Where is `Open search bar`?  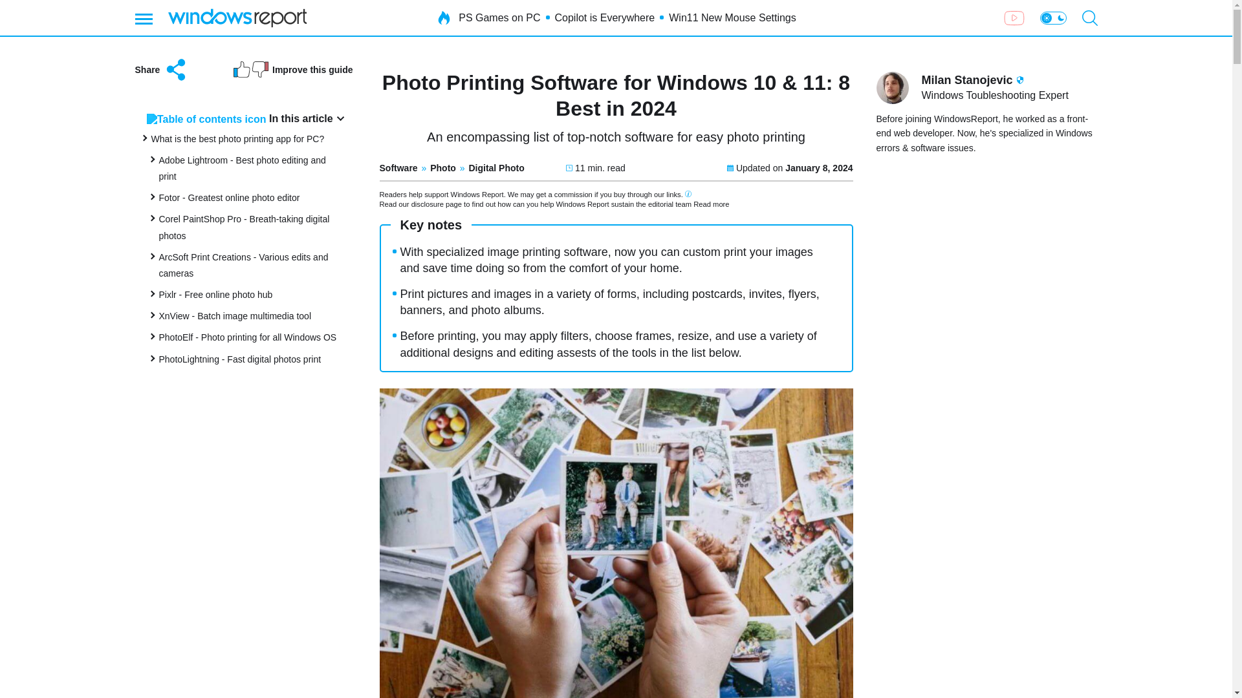
Open search bar is located at coordinates (1089, 18).